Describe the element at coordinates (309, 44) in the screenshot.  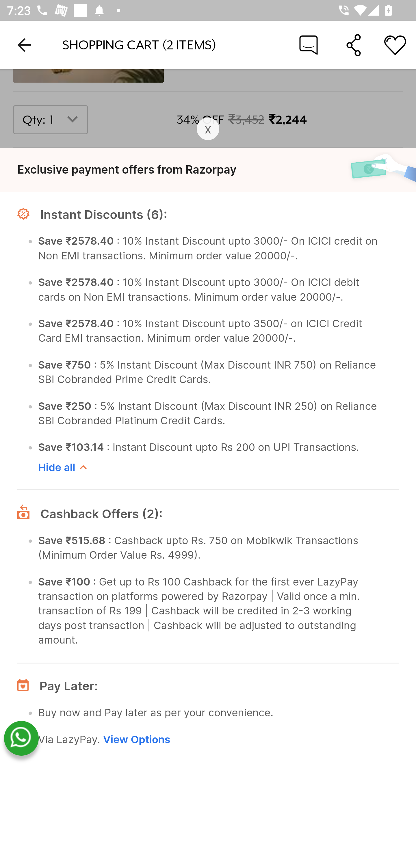
I see `Chat` at that location.